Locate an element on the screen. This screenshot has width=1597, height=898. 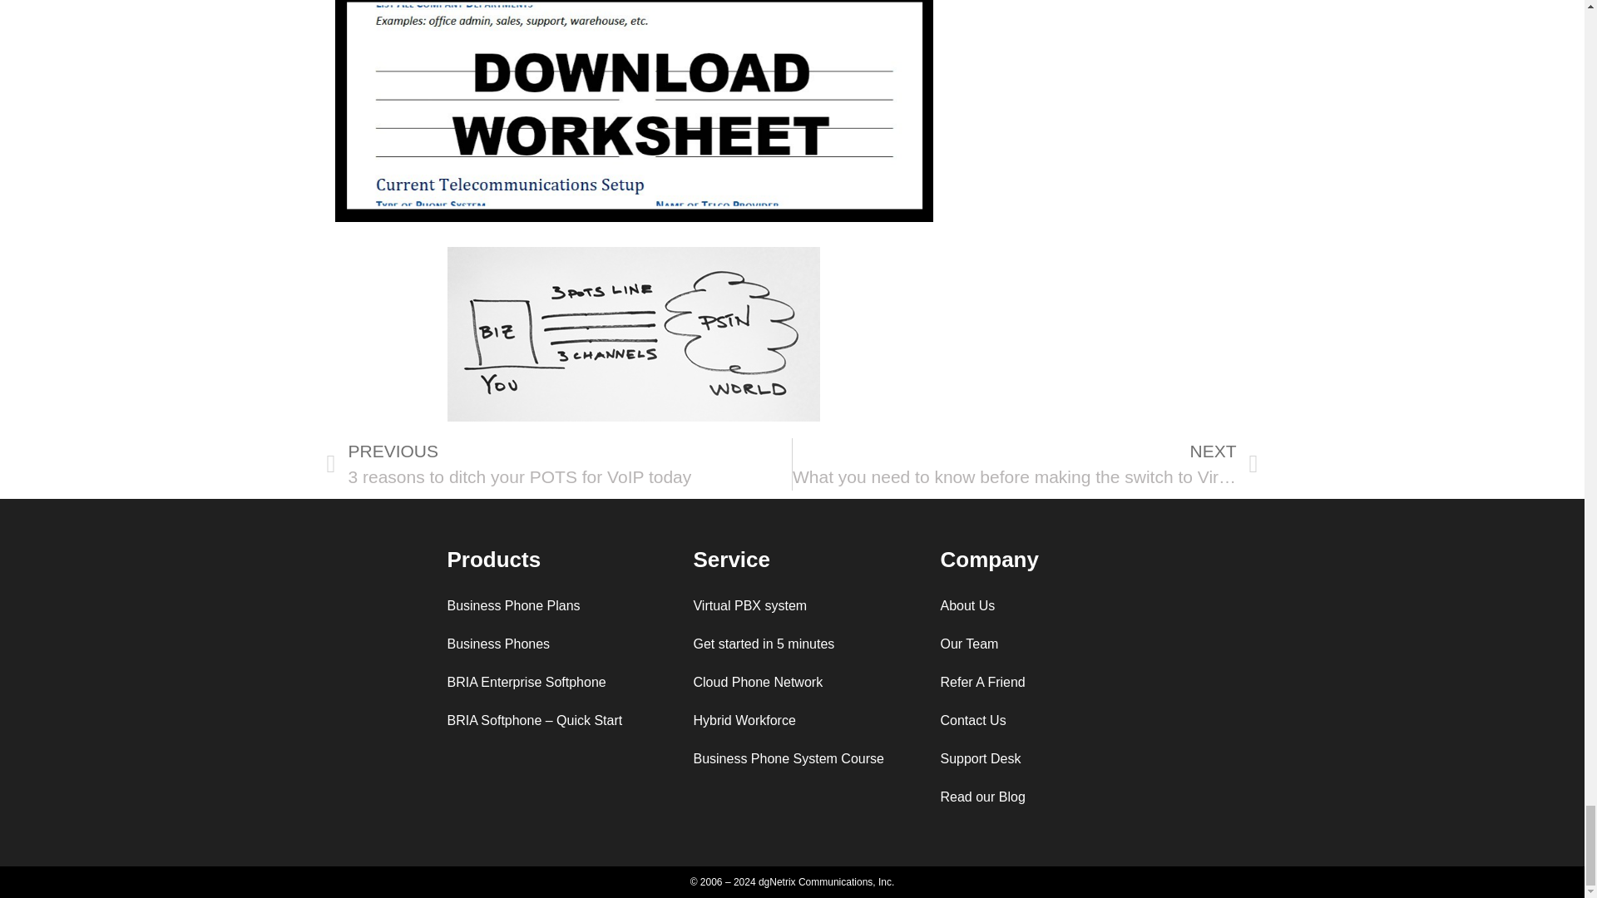
Business Phones is located at coordinates (544, 644).